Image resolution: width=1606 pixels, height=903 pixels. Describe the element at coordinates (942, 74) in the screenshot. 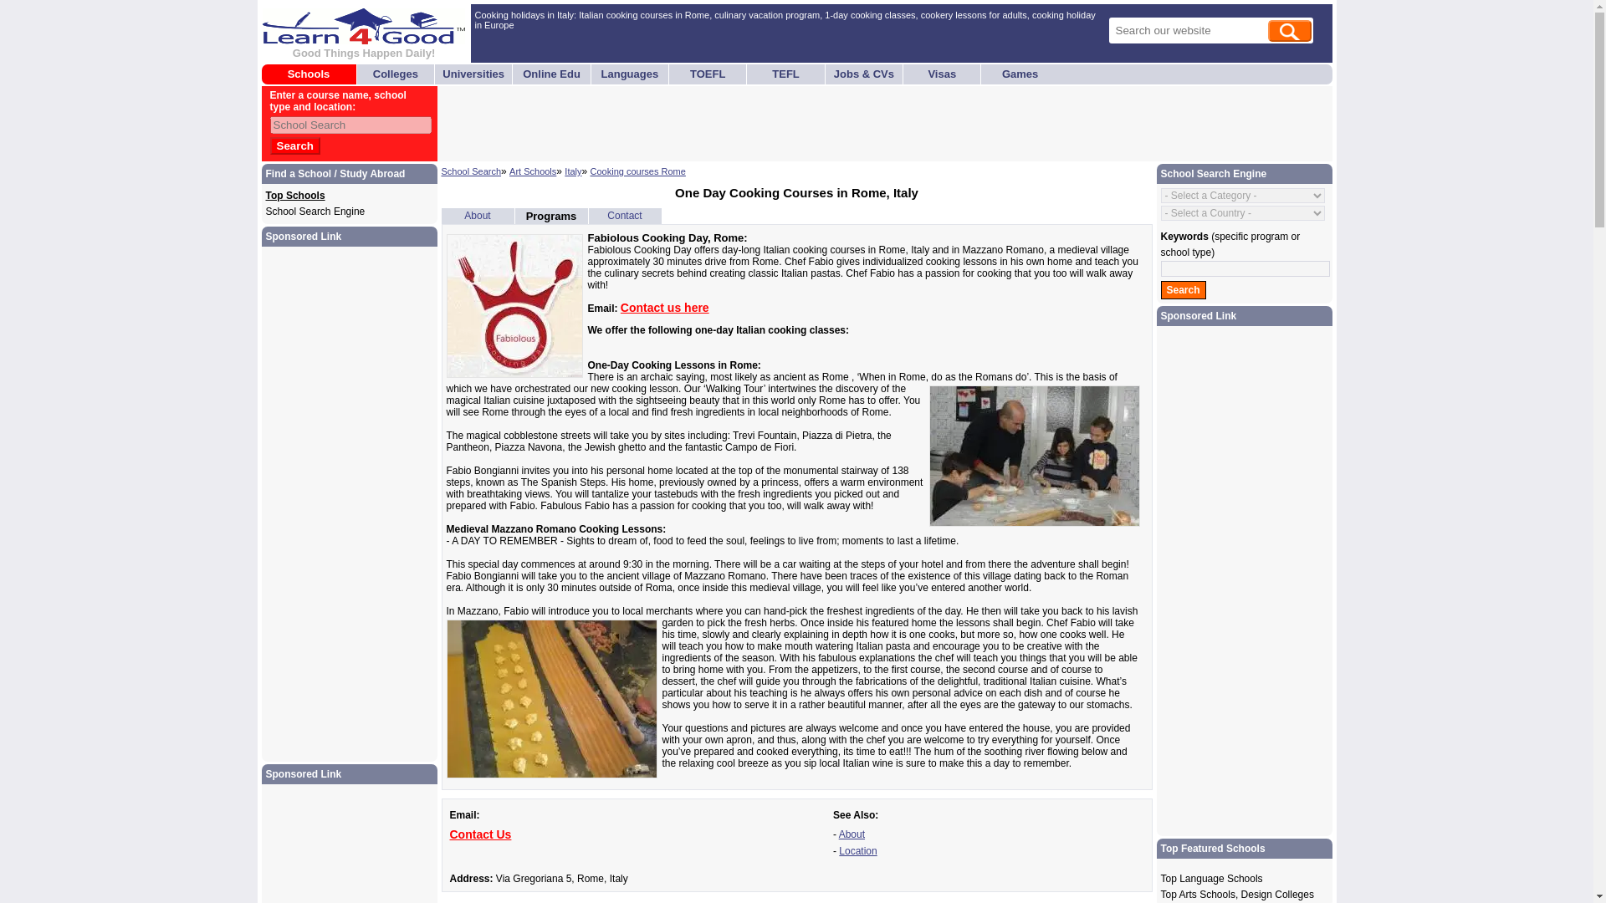

I see `Visas` at that location.